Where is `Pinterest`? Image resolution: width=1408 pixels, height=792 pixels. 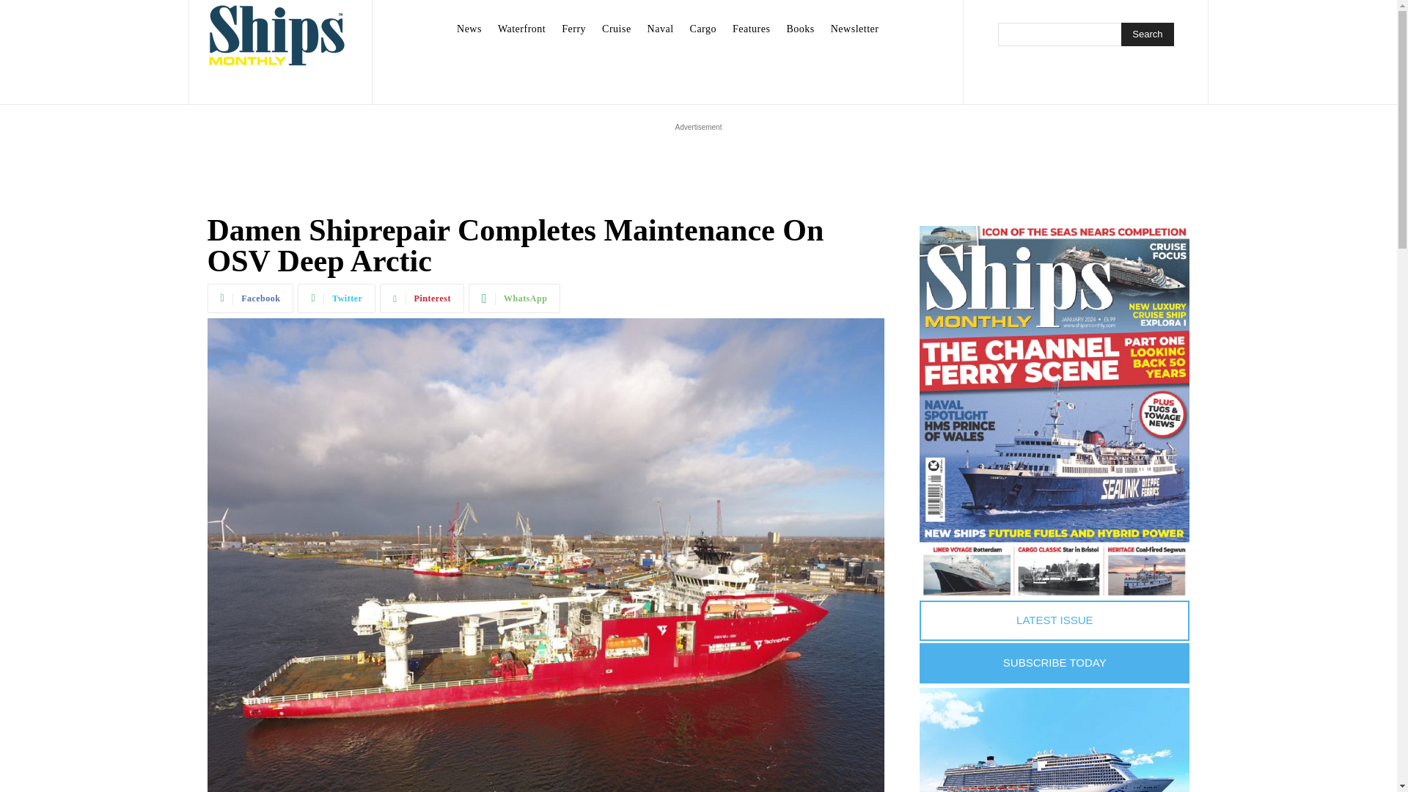 Pinterest is located at coordinates (422, 298).